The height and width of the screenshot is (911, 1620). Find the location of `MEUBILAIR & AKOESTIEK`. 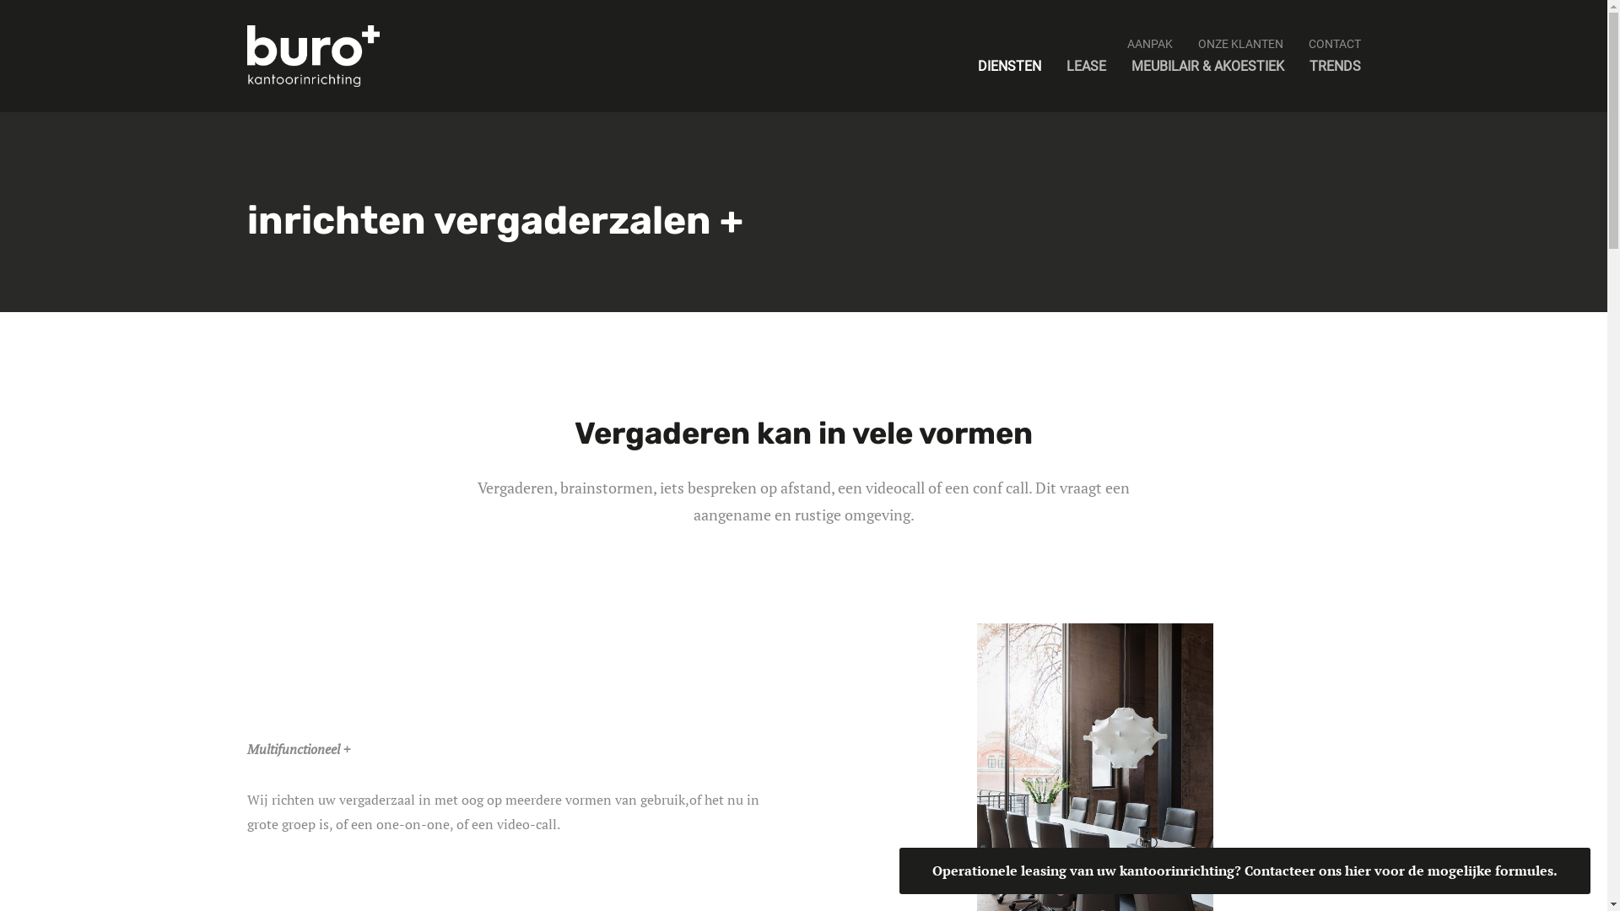

MEUBILAIR & AKOESTIEK is located at coordinates (1207, 66).